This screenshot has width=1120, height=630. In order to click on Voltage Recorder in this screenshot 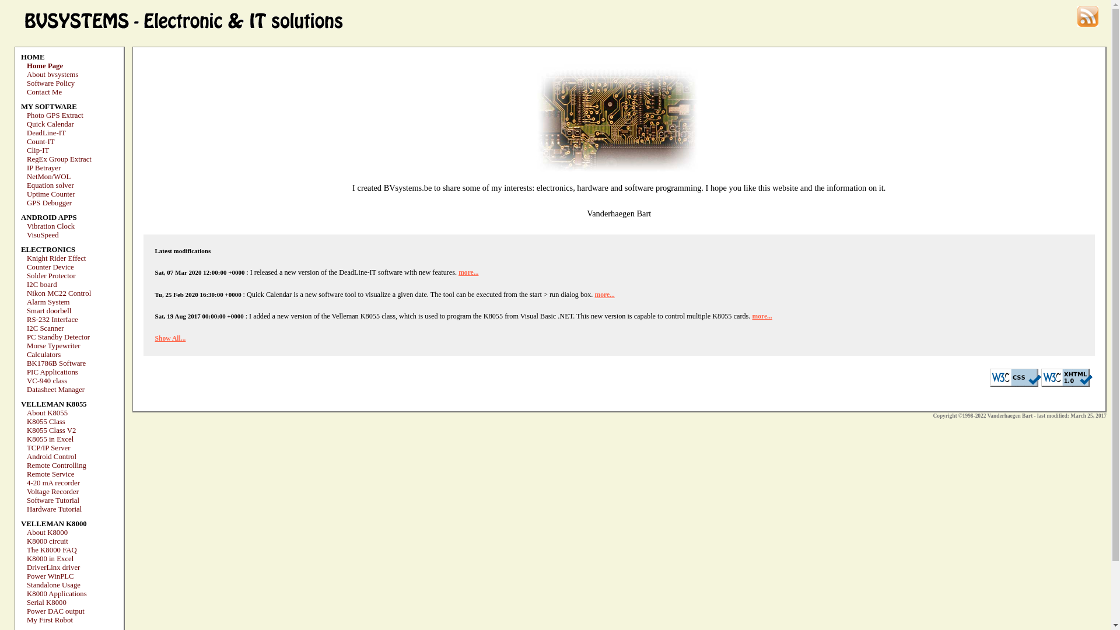, I will do `click(52, 492)`.